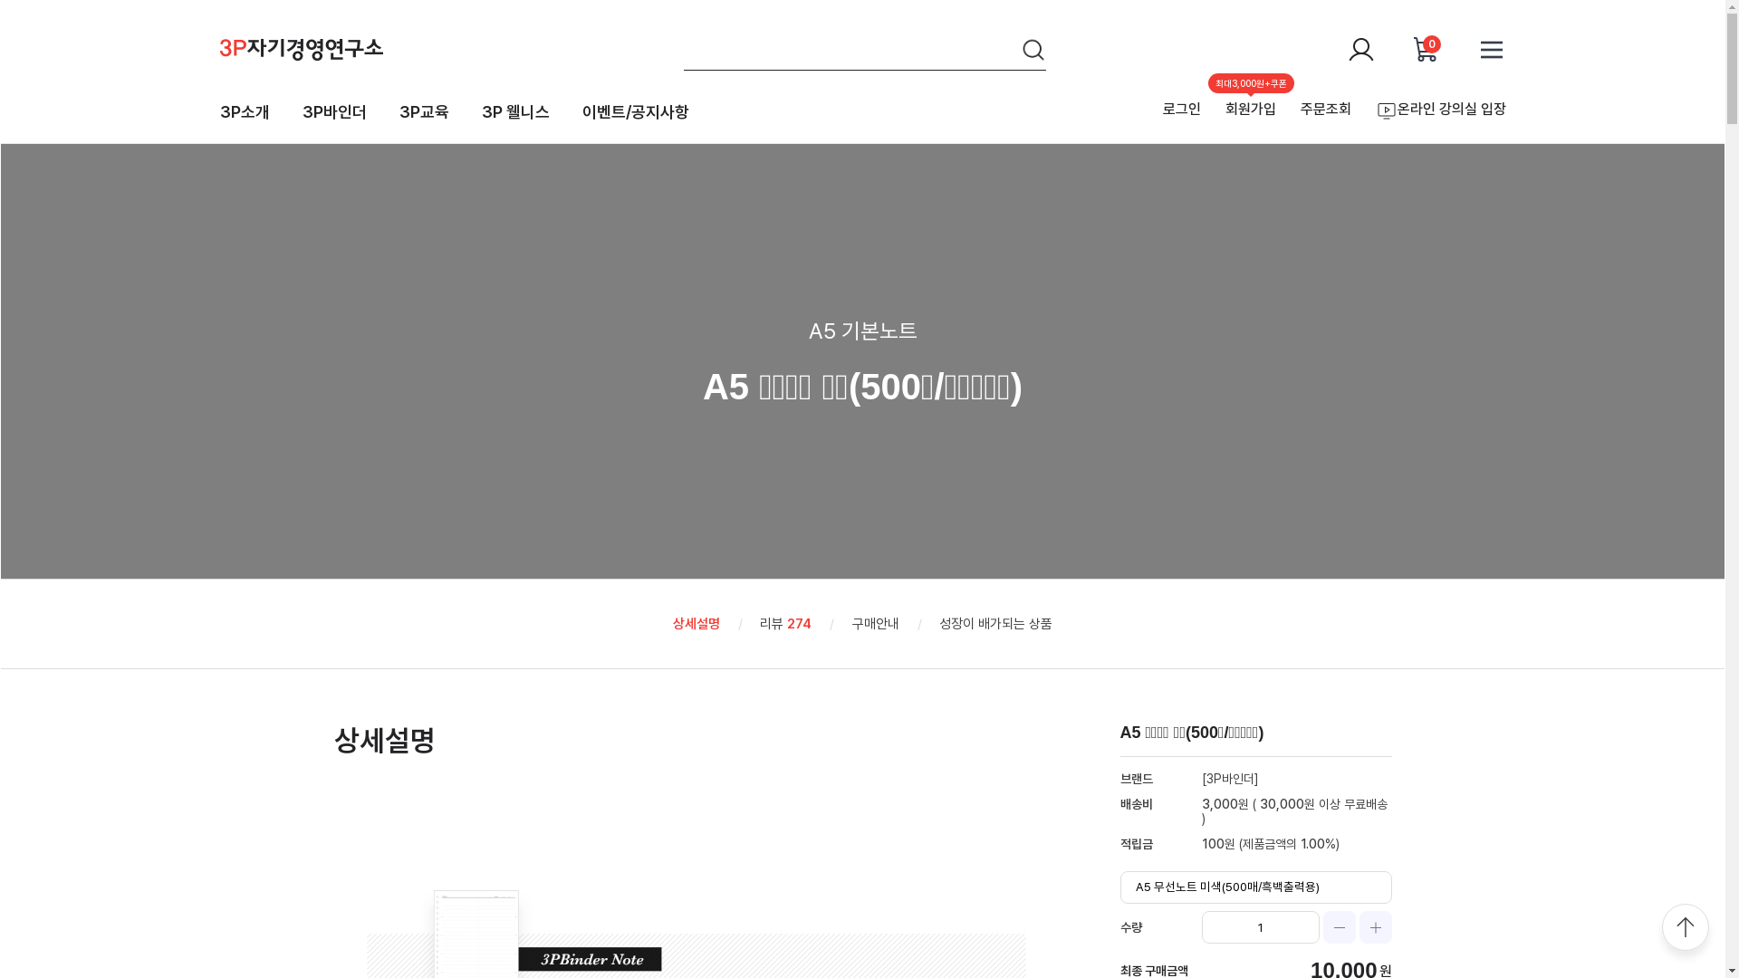 The height and width of the screenshot is (978, 1739). What do you see at coordinates (1426, 49) in the screenshot?
I see `0` at bounding box center [1426, 49].